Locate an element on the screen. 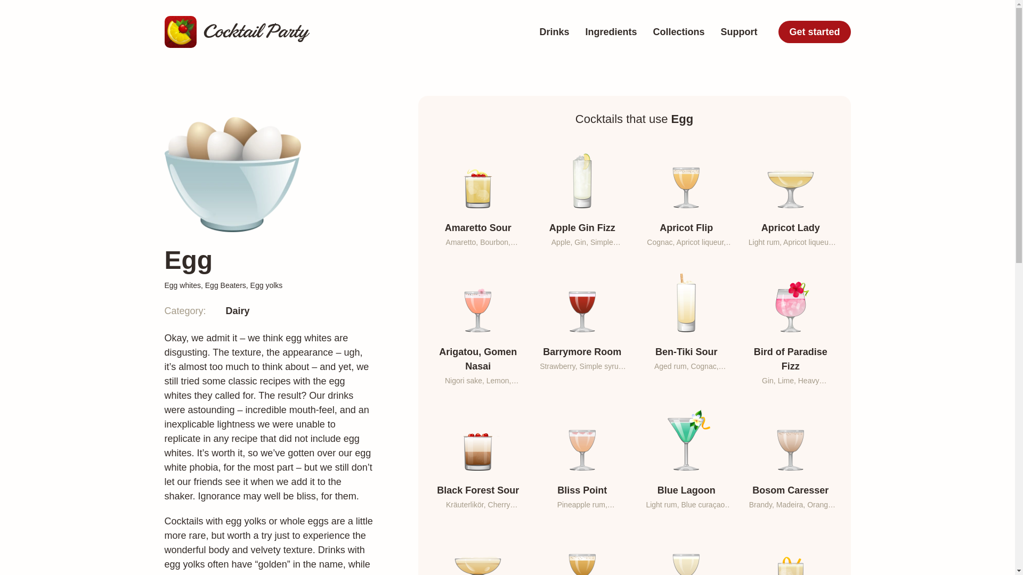 This screenshot has height=575, width=1023. Collections is located at coordinates (238, 311).